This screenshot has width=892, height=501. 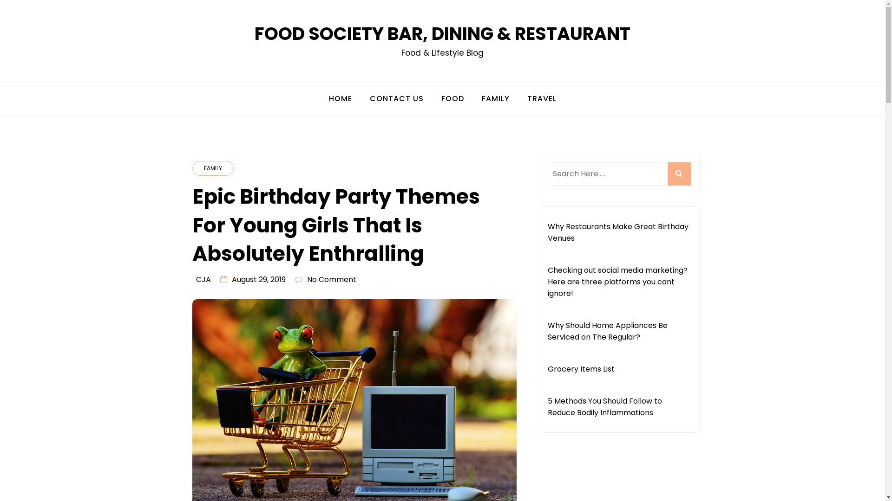 I want to click on FOOD, so click(x=453, y=99).